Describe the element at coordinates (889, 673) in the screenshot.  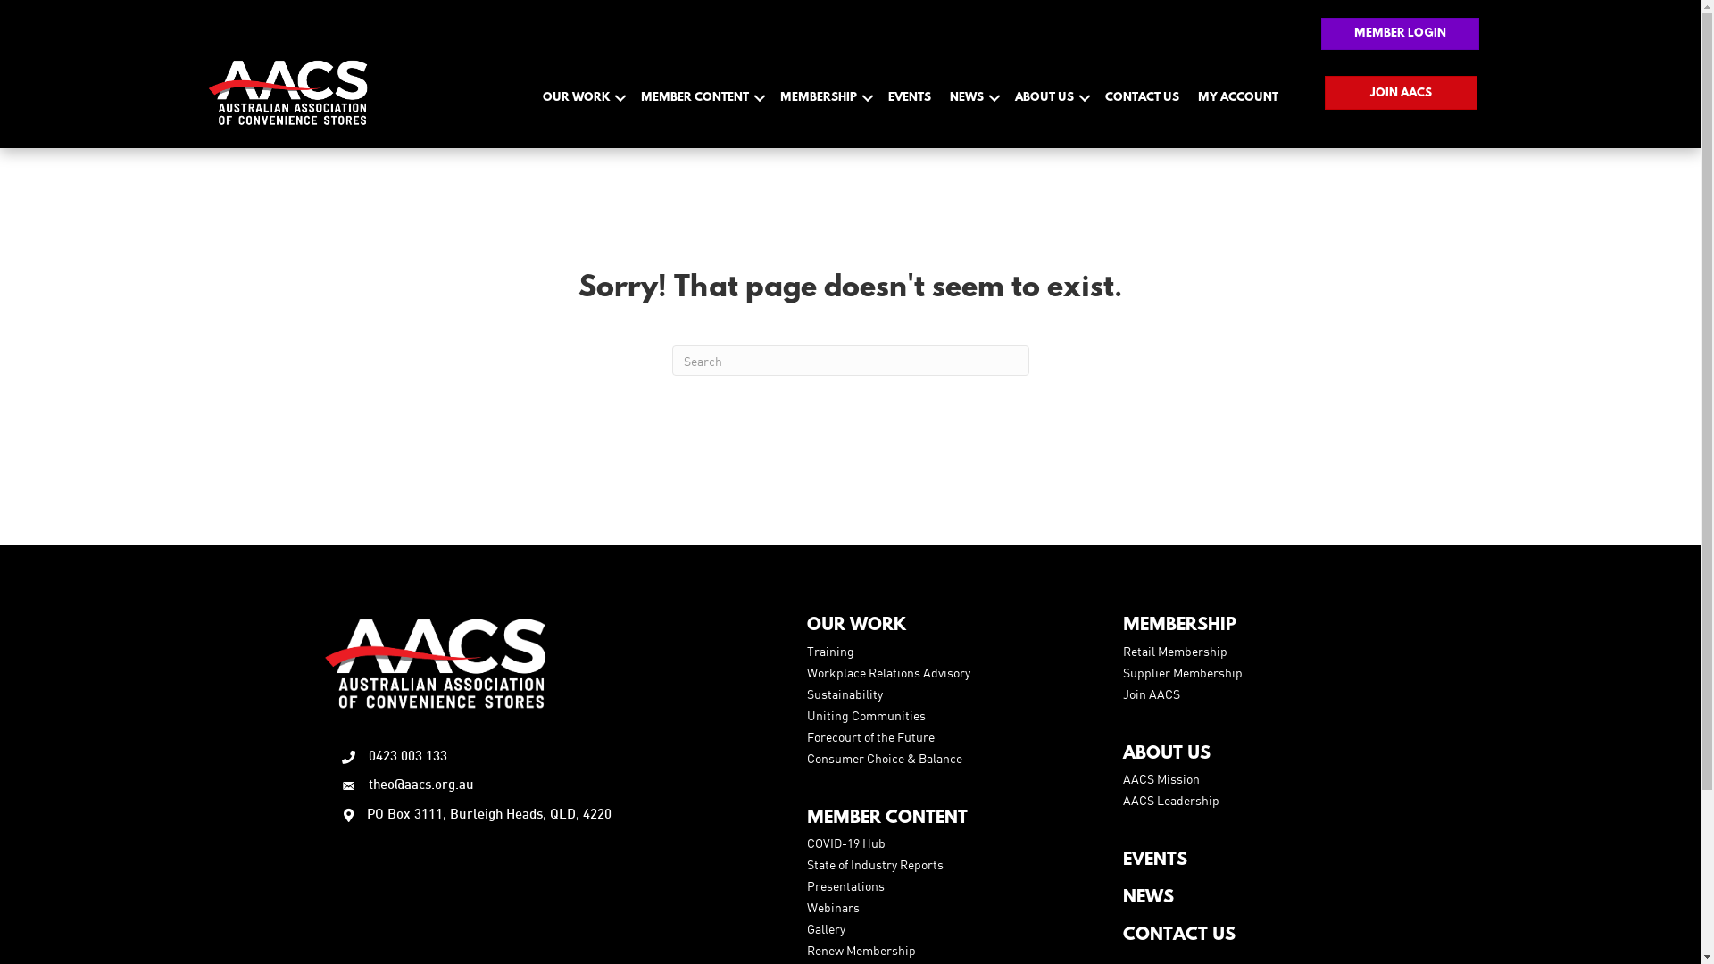
I see `Workplace Relations Advisory` at that location.